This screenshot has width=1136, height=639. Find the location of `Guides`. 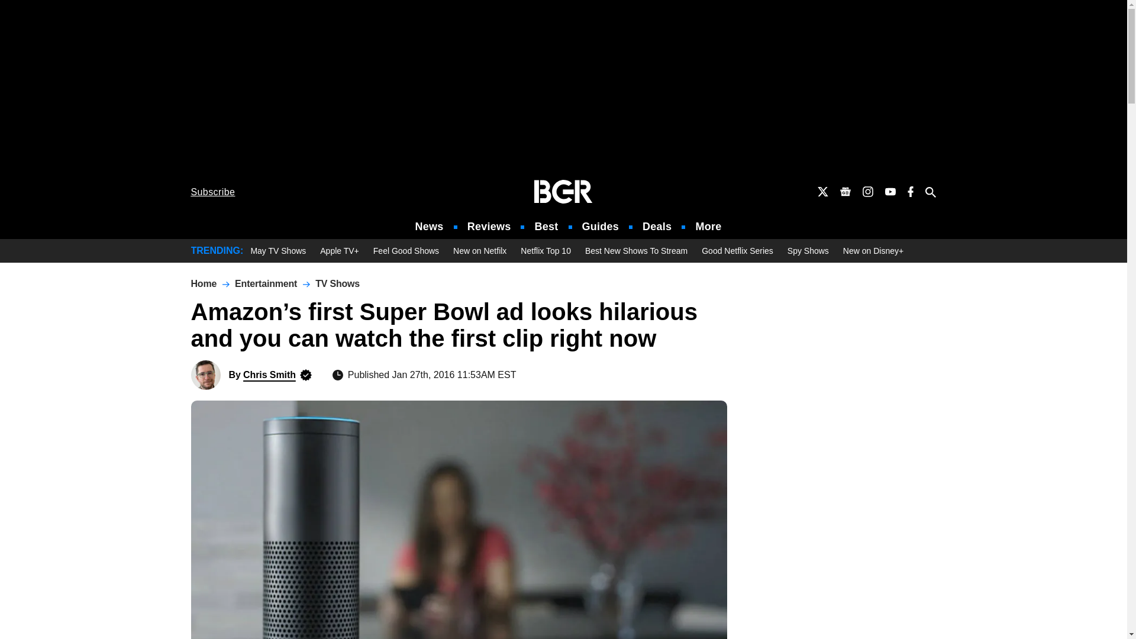

Guides is located at coordinates (600, 227).